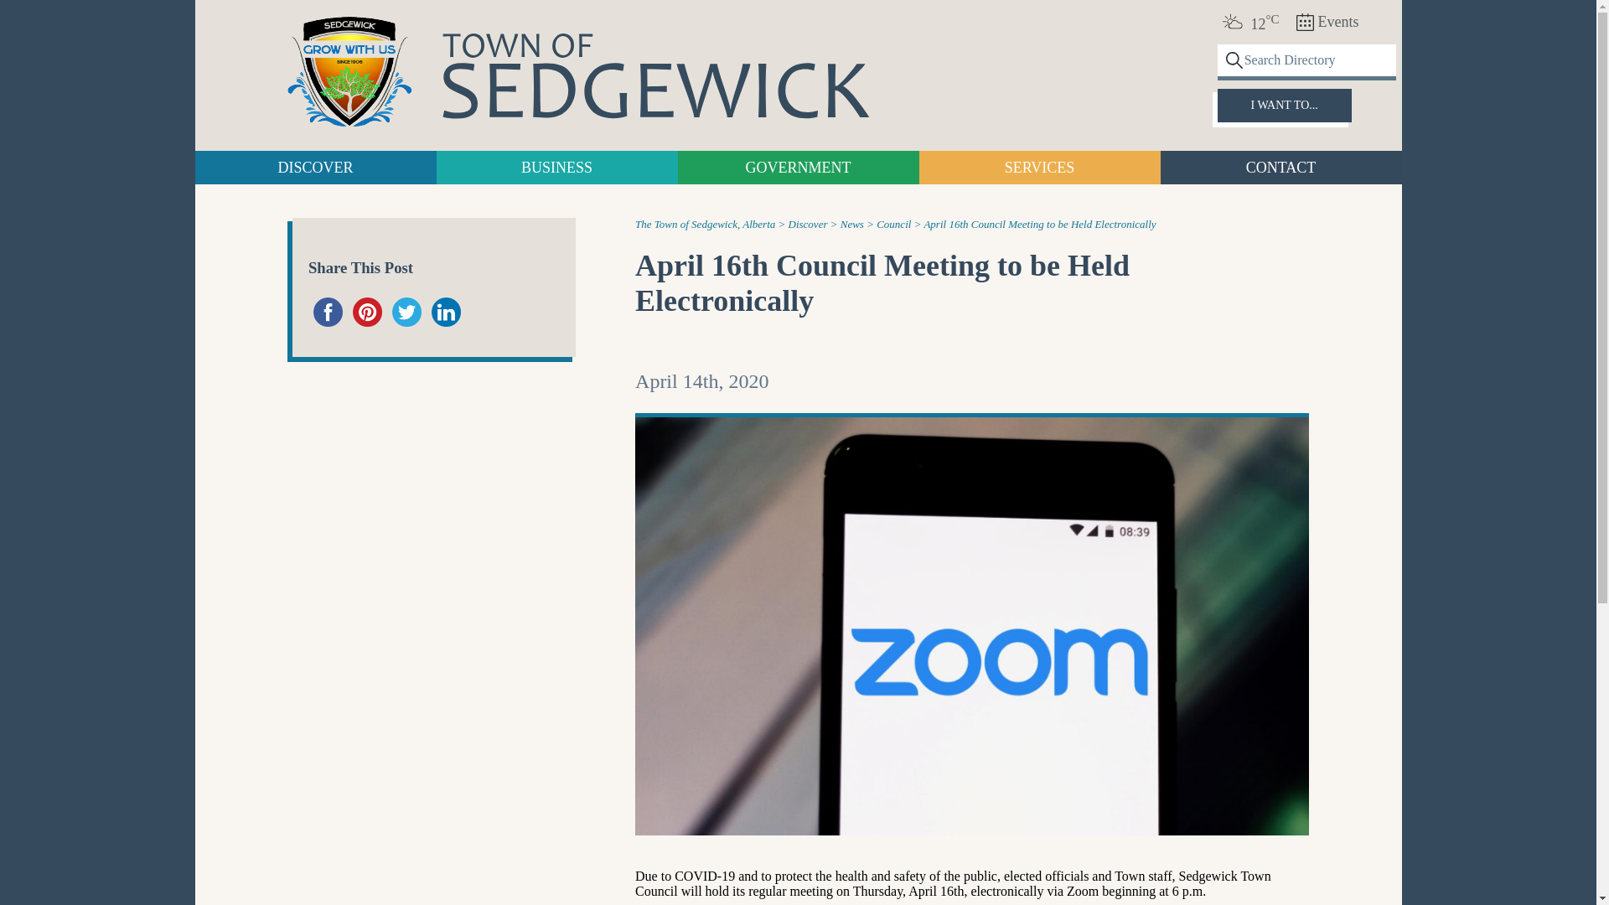 The height and width of the screenshot is (905, 1609). Describe the element at coordinates (706, 225) in the screenshot. I see `Go to The Town of Sedgewick, Alberta.` at that location.